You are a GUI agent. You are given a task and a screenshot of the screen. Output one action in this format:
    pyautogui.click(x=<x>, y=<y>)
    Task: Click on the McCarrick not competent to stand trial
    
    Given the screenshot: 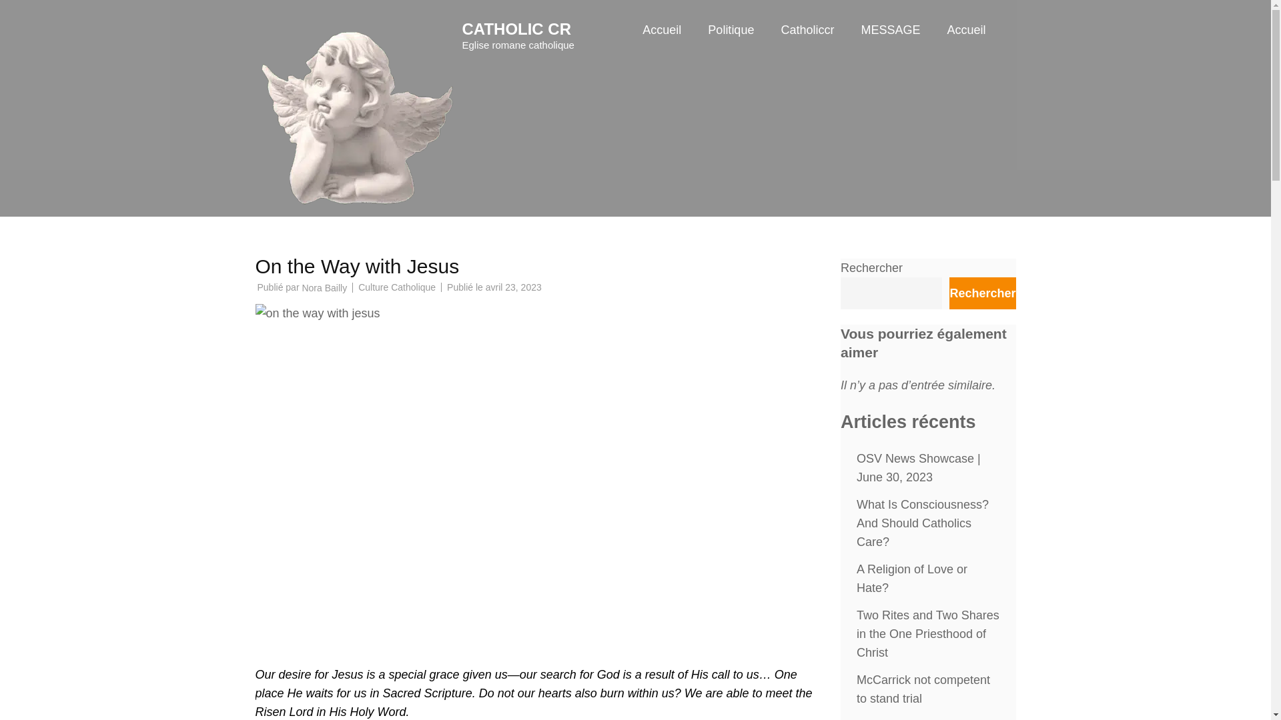 What is the action you would take?
    pyautogui.click(x=923, y=689)
    